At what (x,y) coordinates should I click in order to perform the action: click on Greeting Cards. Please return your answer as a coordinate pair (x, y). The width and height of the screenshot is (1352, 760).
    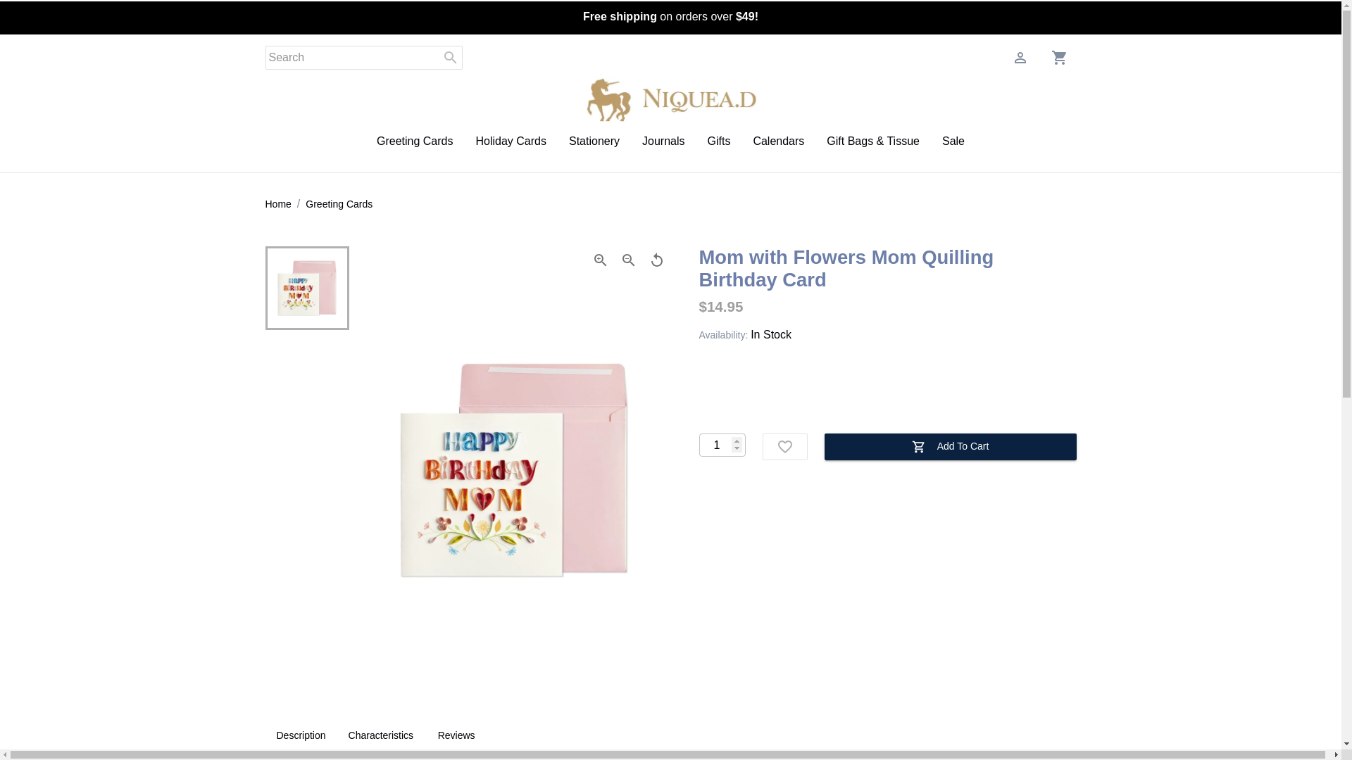
    Looking at the image, I should click on (415, 141).